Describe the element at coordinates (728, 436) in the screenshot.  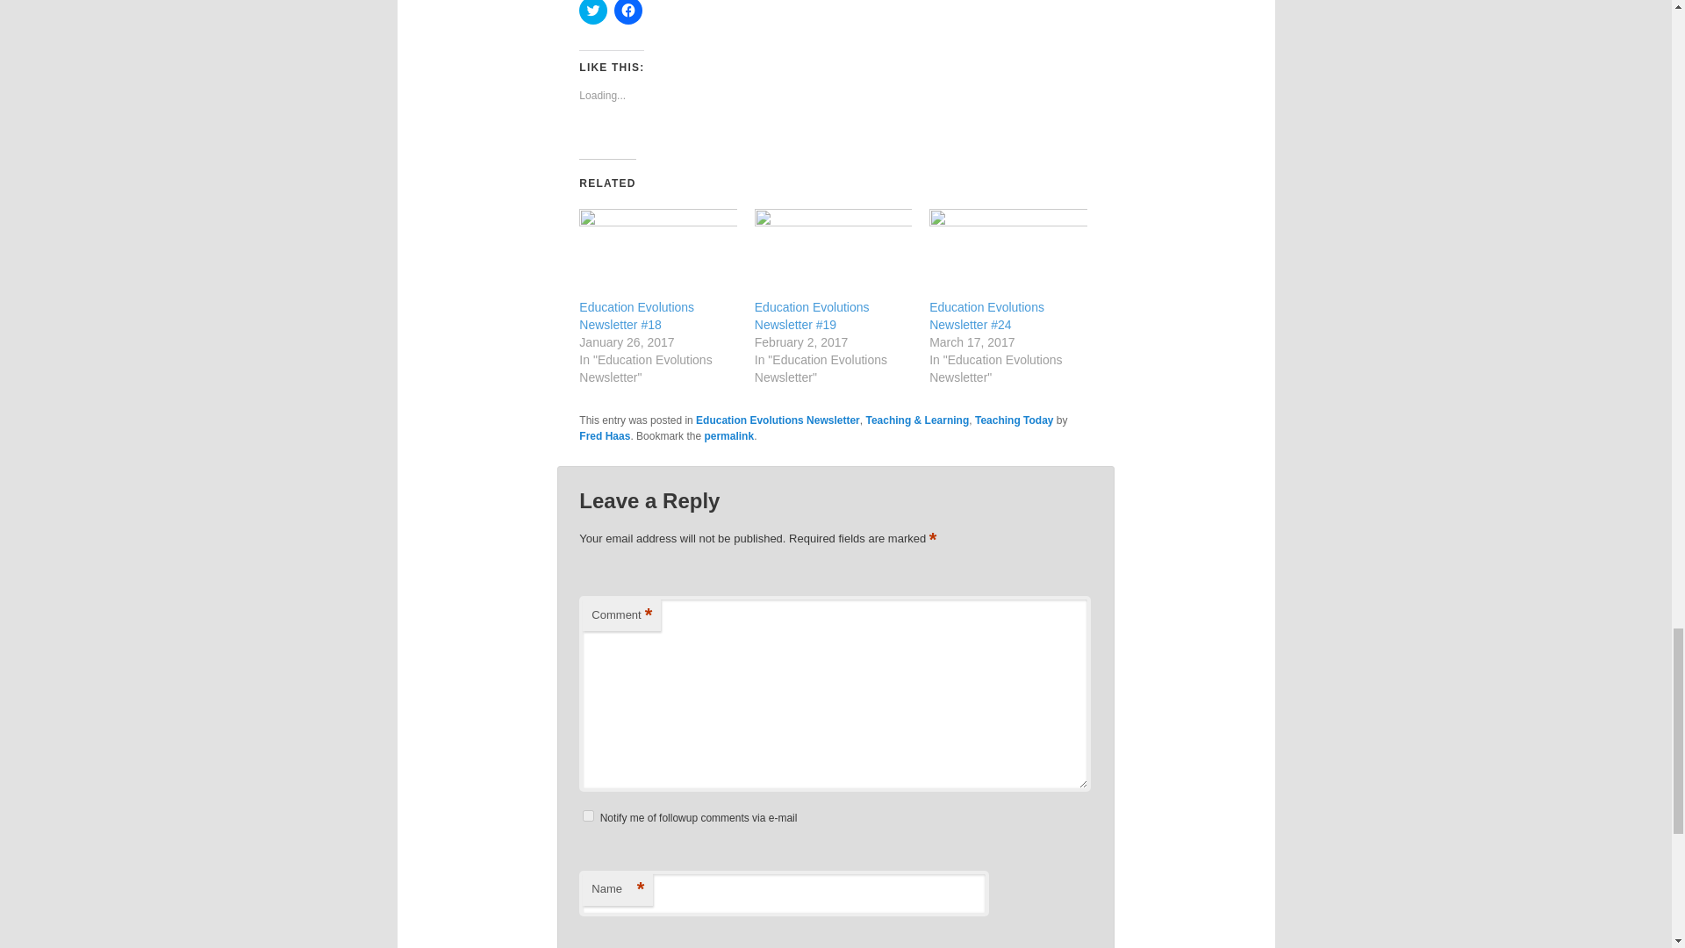
I see `permalink` at that location.